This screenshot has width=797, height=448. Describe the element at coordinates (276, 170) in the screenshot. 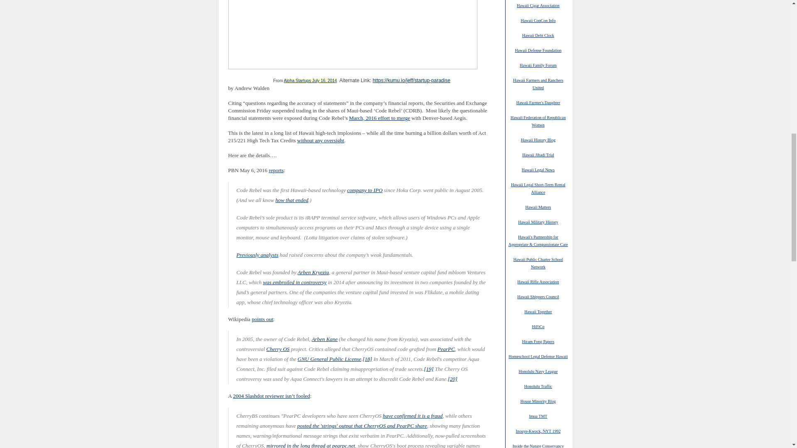

I see `reports` at that location.